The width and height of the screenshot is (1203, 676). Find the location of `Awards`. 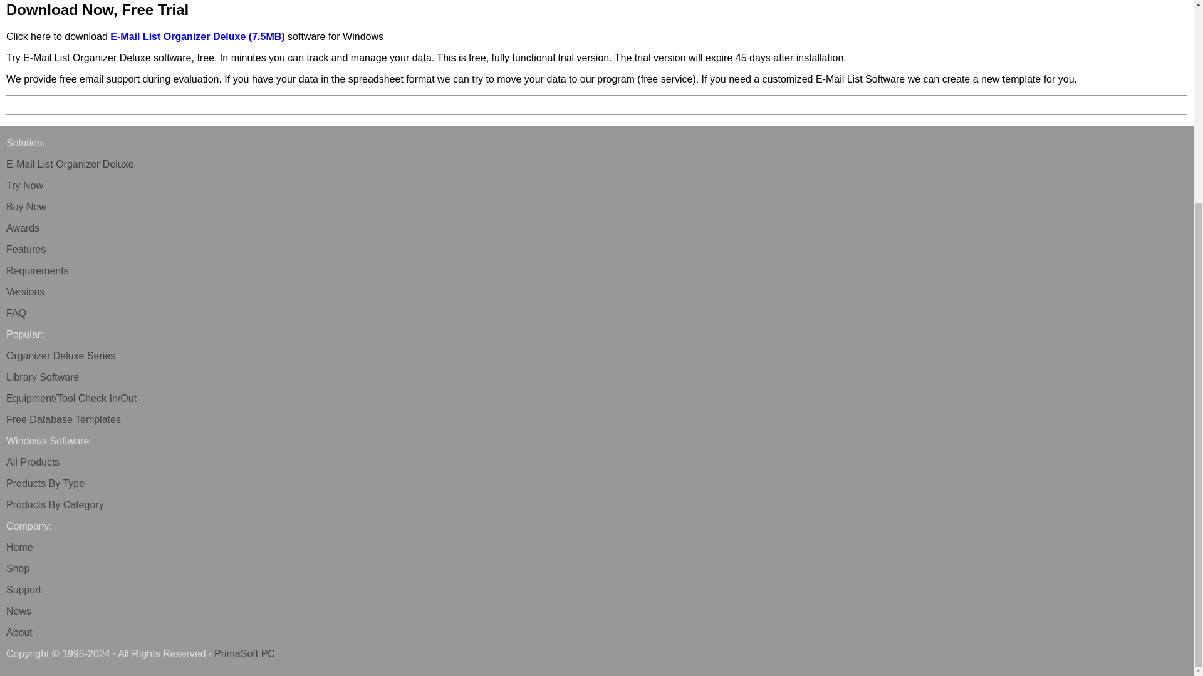

Awards is located at coordinates (23, 228).